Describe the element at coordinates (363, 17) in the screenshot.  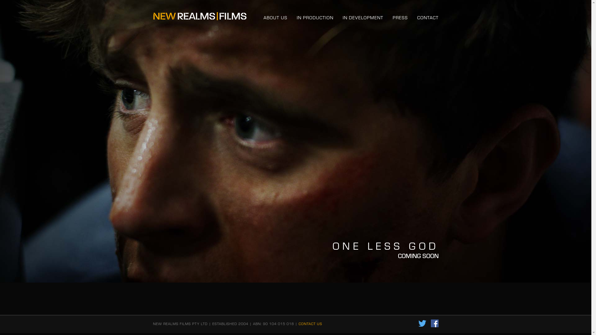
I see `IN DEVELOPMENT` at that location.